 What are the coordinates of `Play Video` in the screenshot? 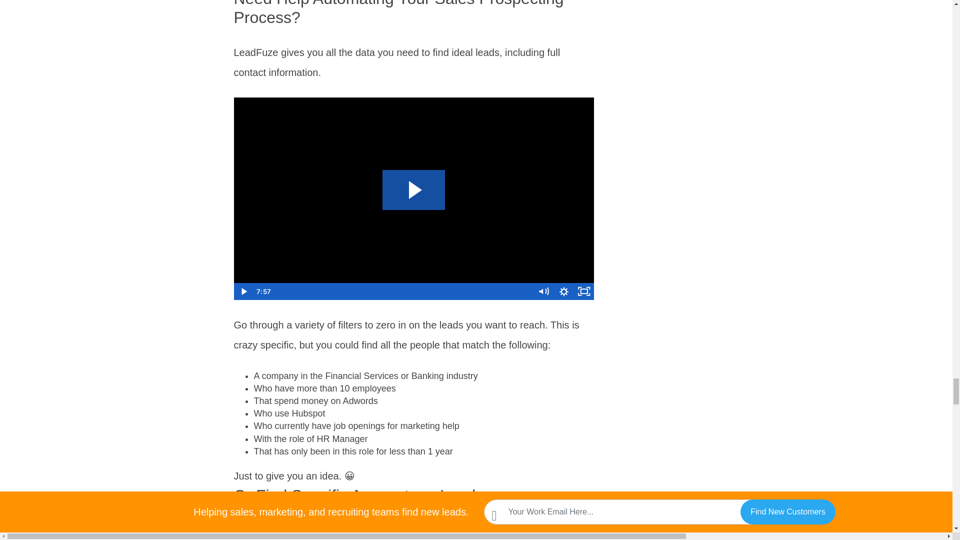 It's located at (244, 291).